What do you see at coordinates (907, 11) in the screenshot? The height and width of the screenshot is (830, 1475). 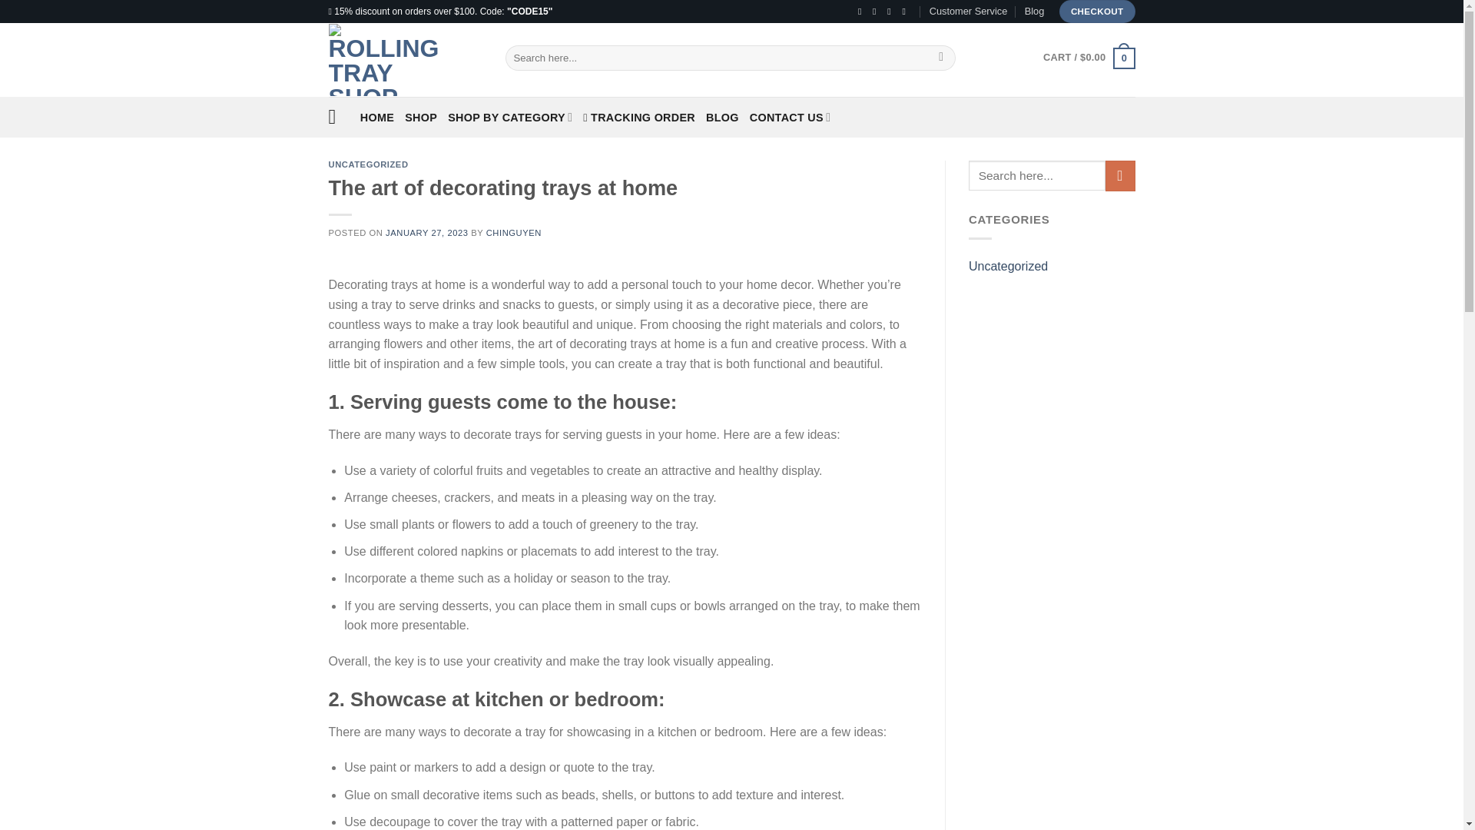 I see `Send us an email` at bounding box center [907, 11].